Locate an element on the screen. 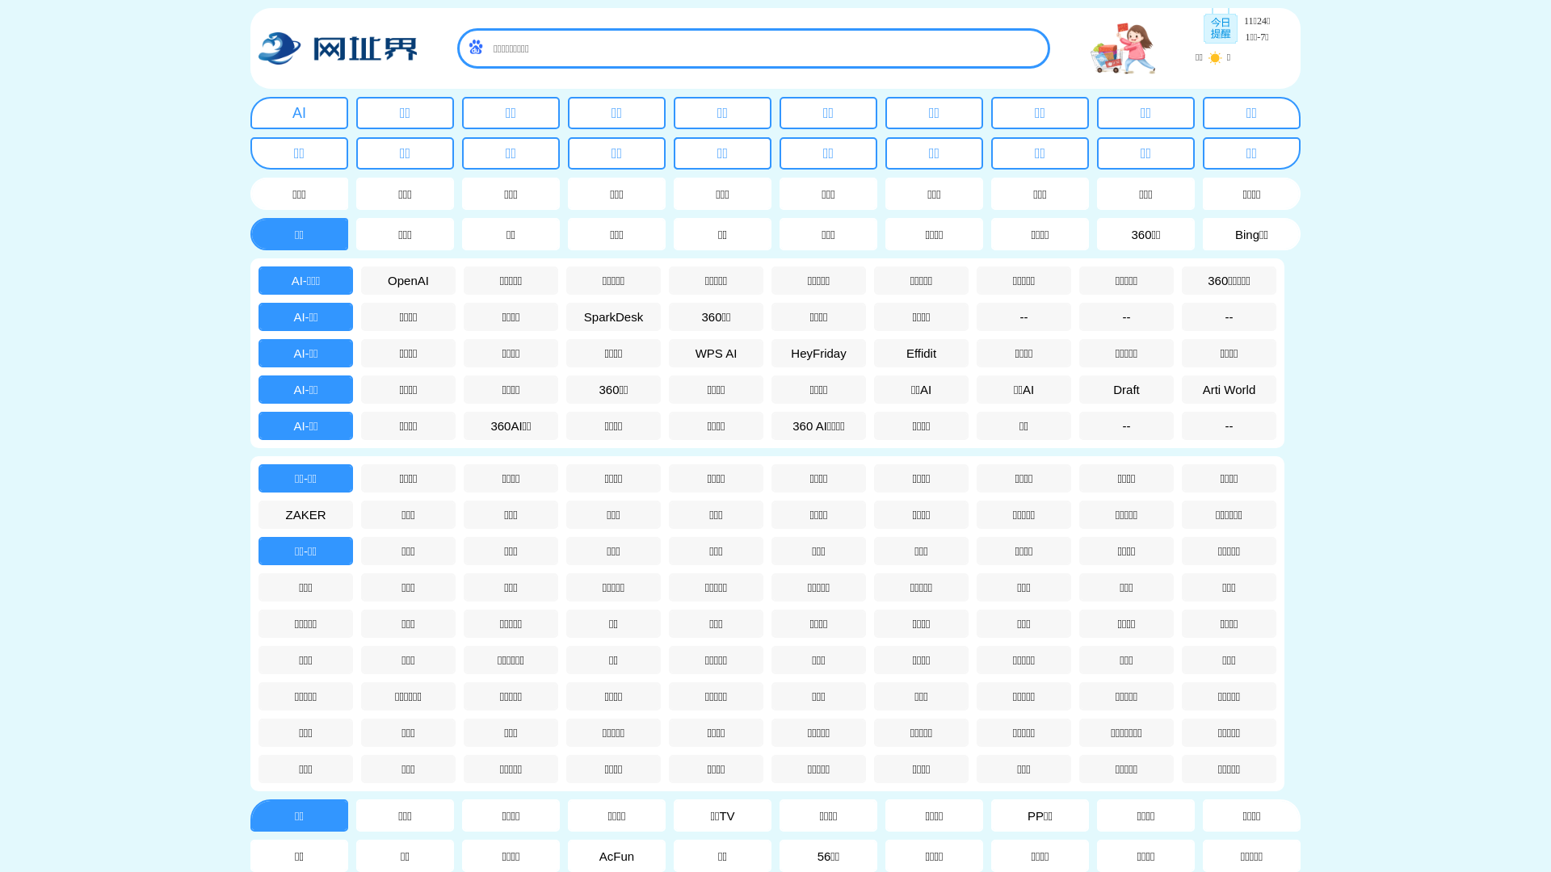 The width and height of the screenshot is (1551, 872). -- is located at coordinates (1126, 317).